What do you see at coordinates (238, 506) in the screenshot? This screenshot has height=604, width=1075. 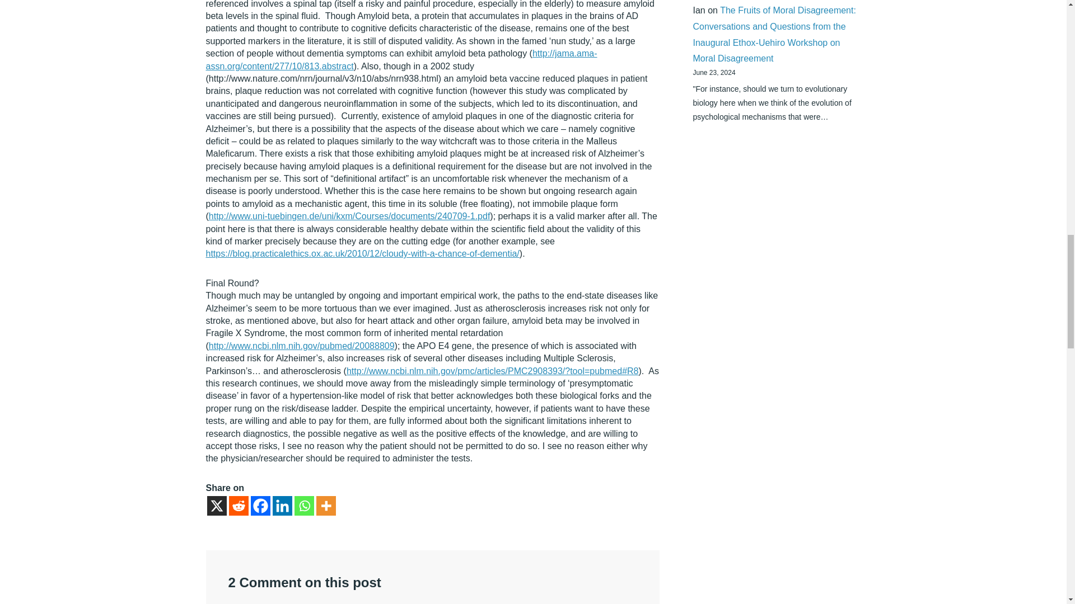 I see `Reddit` at bounding box center [238, 506].